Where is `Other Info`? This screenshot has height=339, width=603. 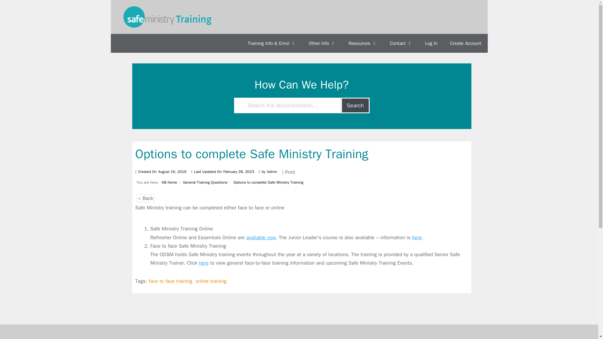
Other Info is located at coordinates (322, 43).